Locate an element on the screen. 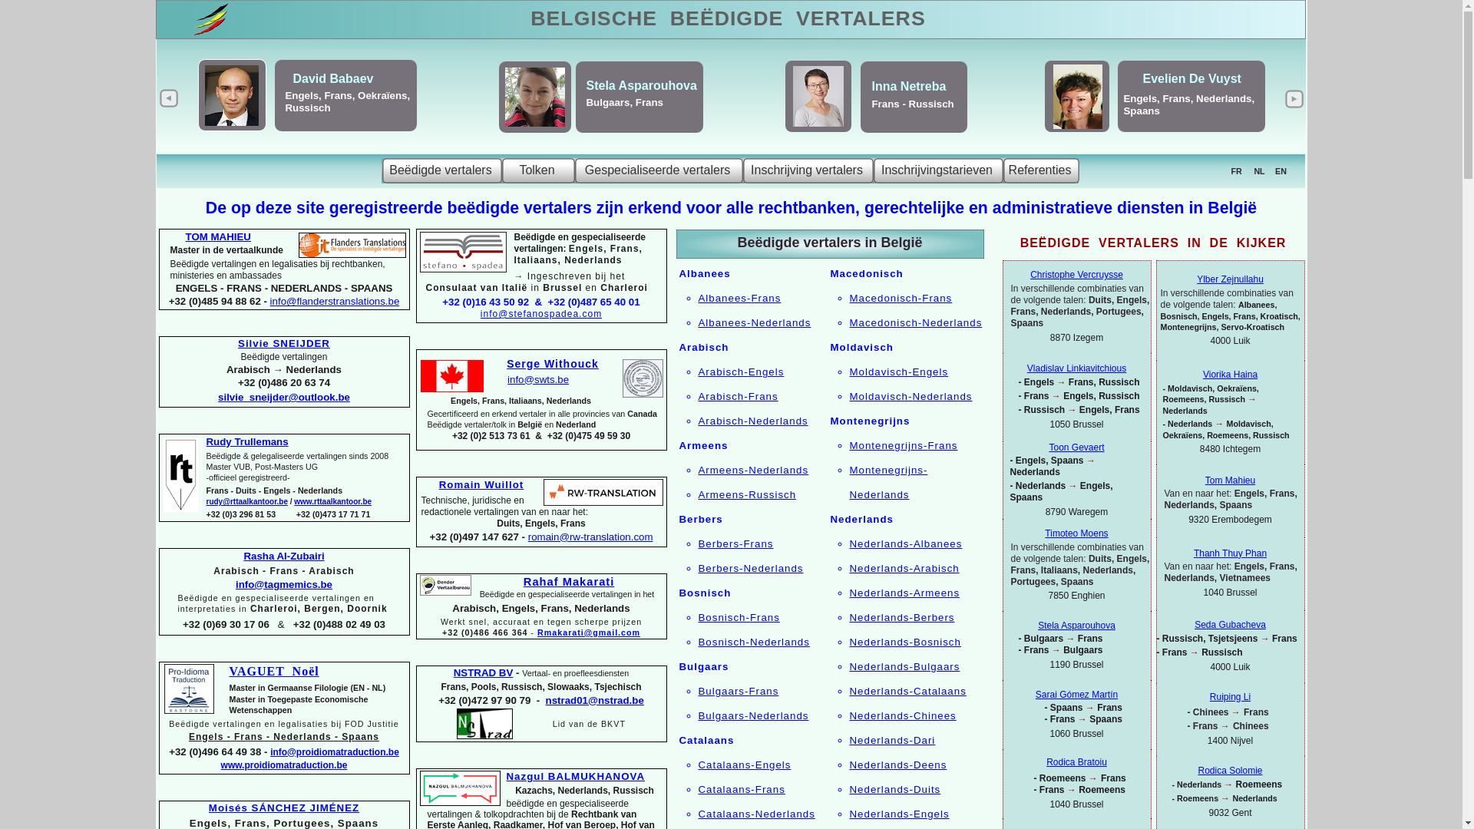 This screenshot has height=829, width=1474. Lucica Jalea is located at coordinates (585, 84).